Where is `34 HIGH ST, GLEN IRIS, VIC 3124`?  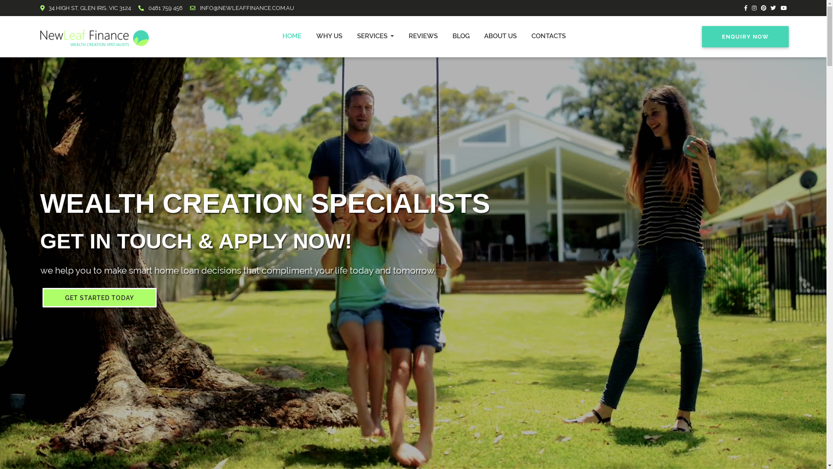
34 HIGH ST, GLEN IRIS, VIC 3124 is located at coordinates (89, 8).